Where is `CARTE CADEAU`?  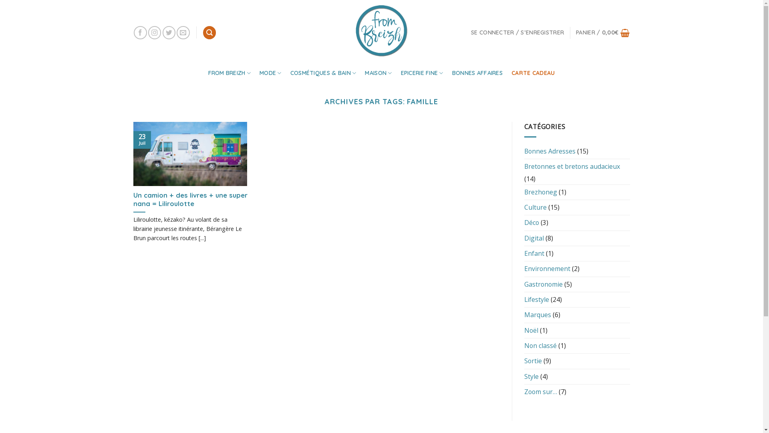
CARTE CADEAU is located at coordinates (533, 73).